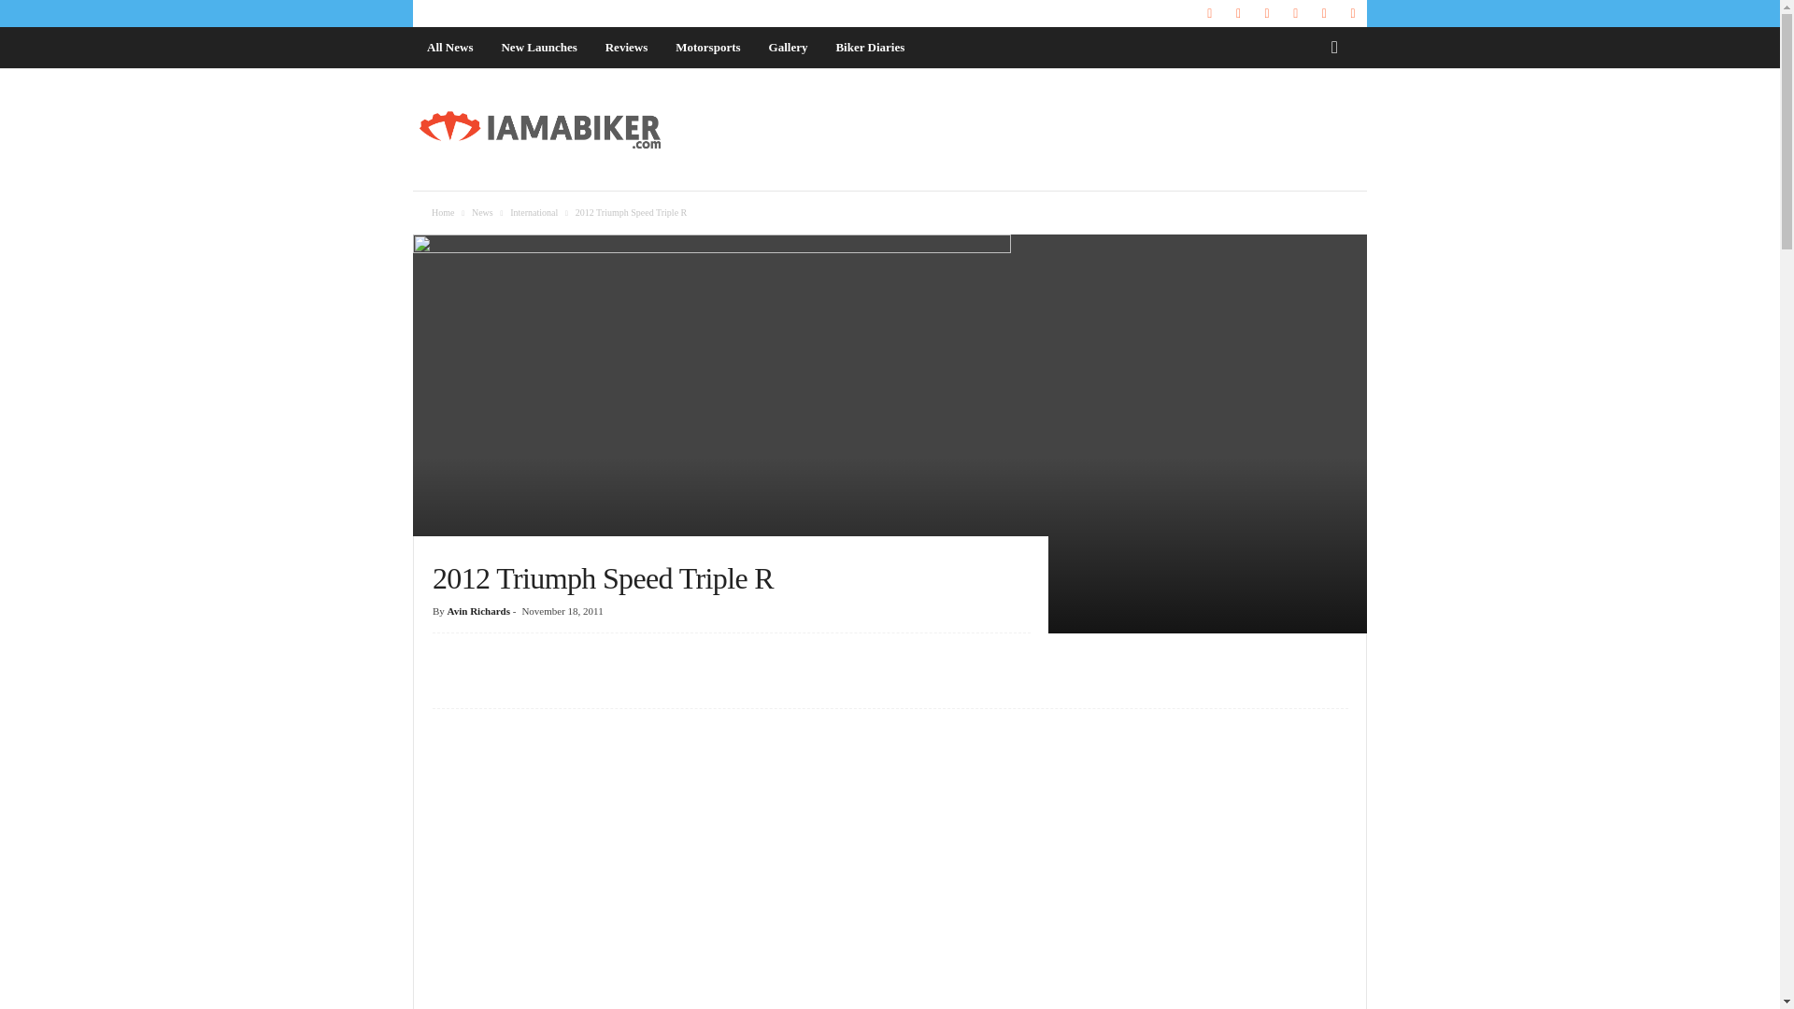 Image resolution: width=1794 pixels, height=1009 pixels. What do you see at coordinates (811, 13) in the screenshot?
I see `TERMS AND CONDITIONS` at bounding box center [811, 13].